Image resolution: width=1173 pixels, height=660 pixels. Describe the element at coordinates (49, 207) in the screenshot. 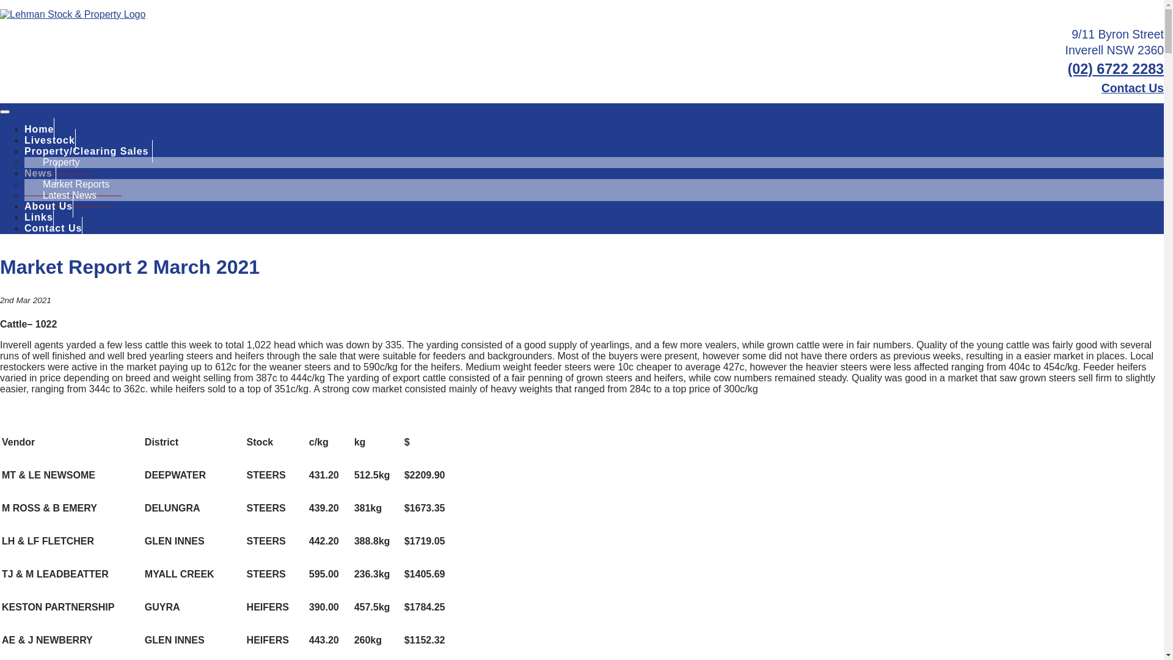

I see `About Us` at that location.